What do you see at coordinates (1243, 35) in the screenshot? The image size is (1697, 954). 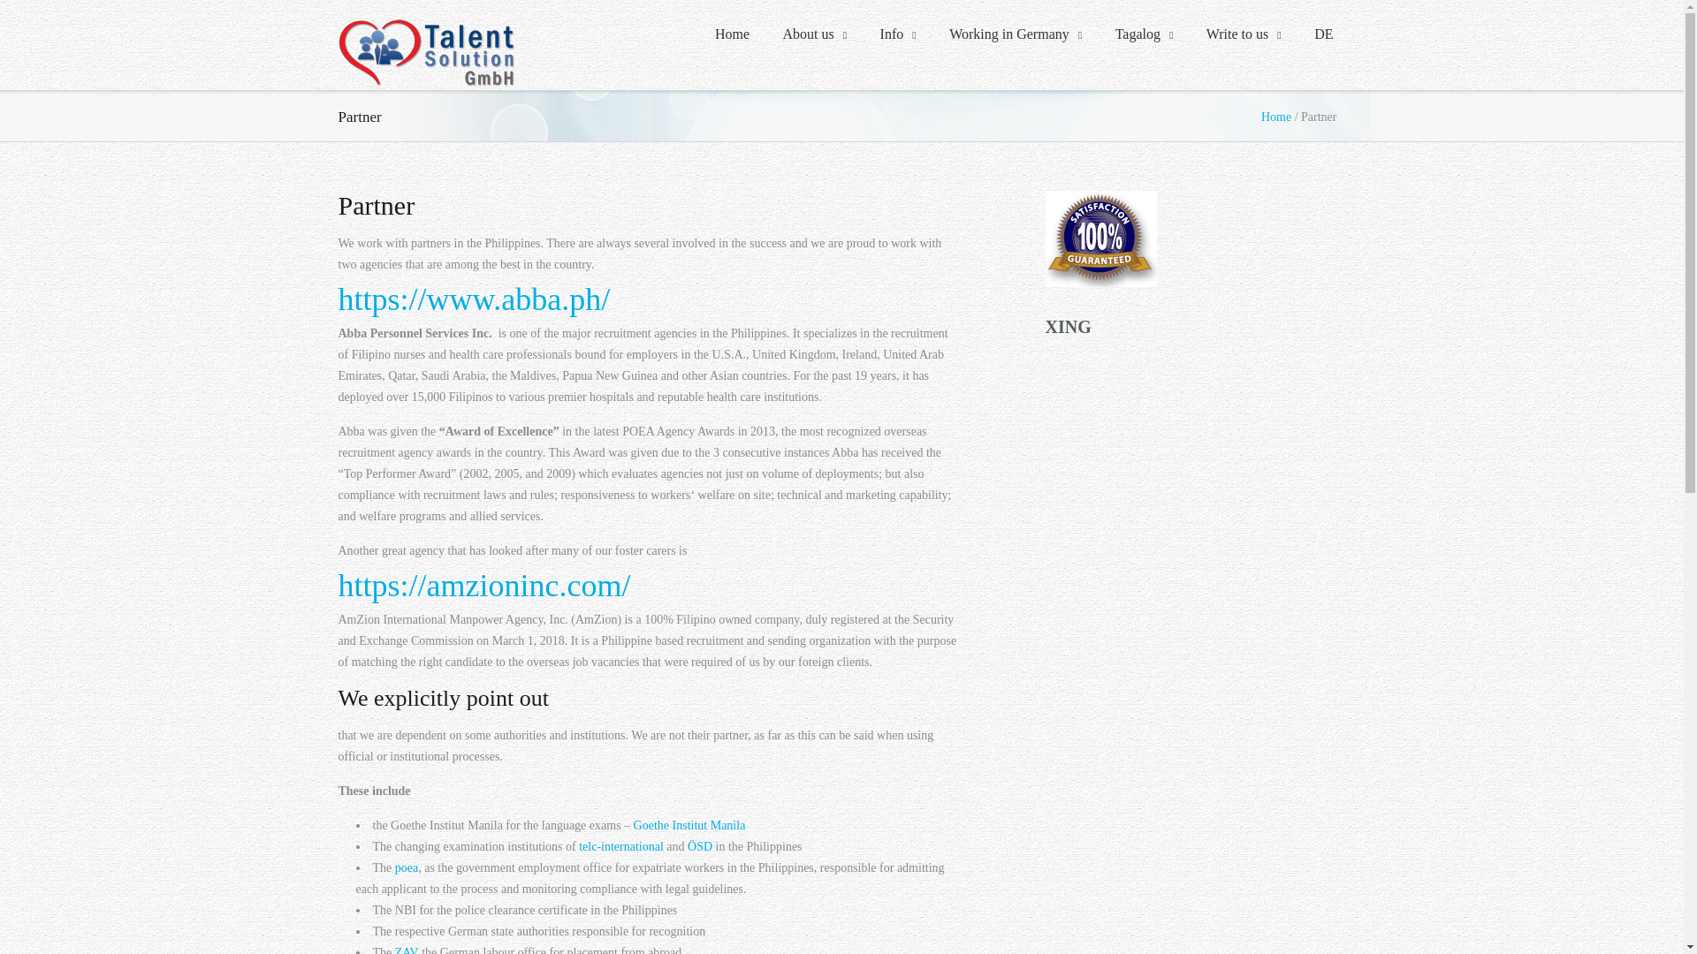 I see `Write to us` at bounding box center [1243, 35].